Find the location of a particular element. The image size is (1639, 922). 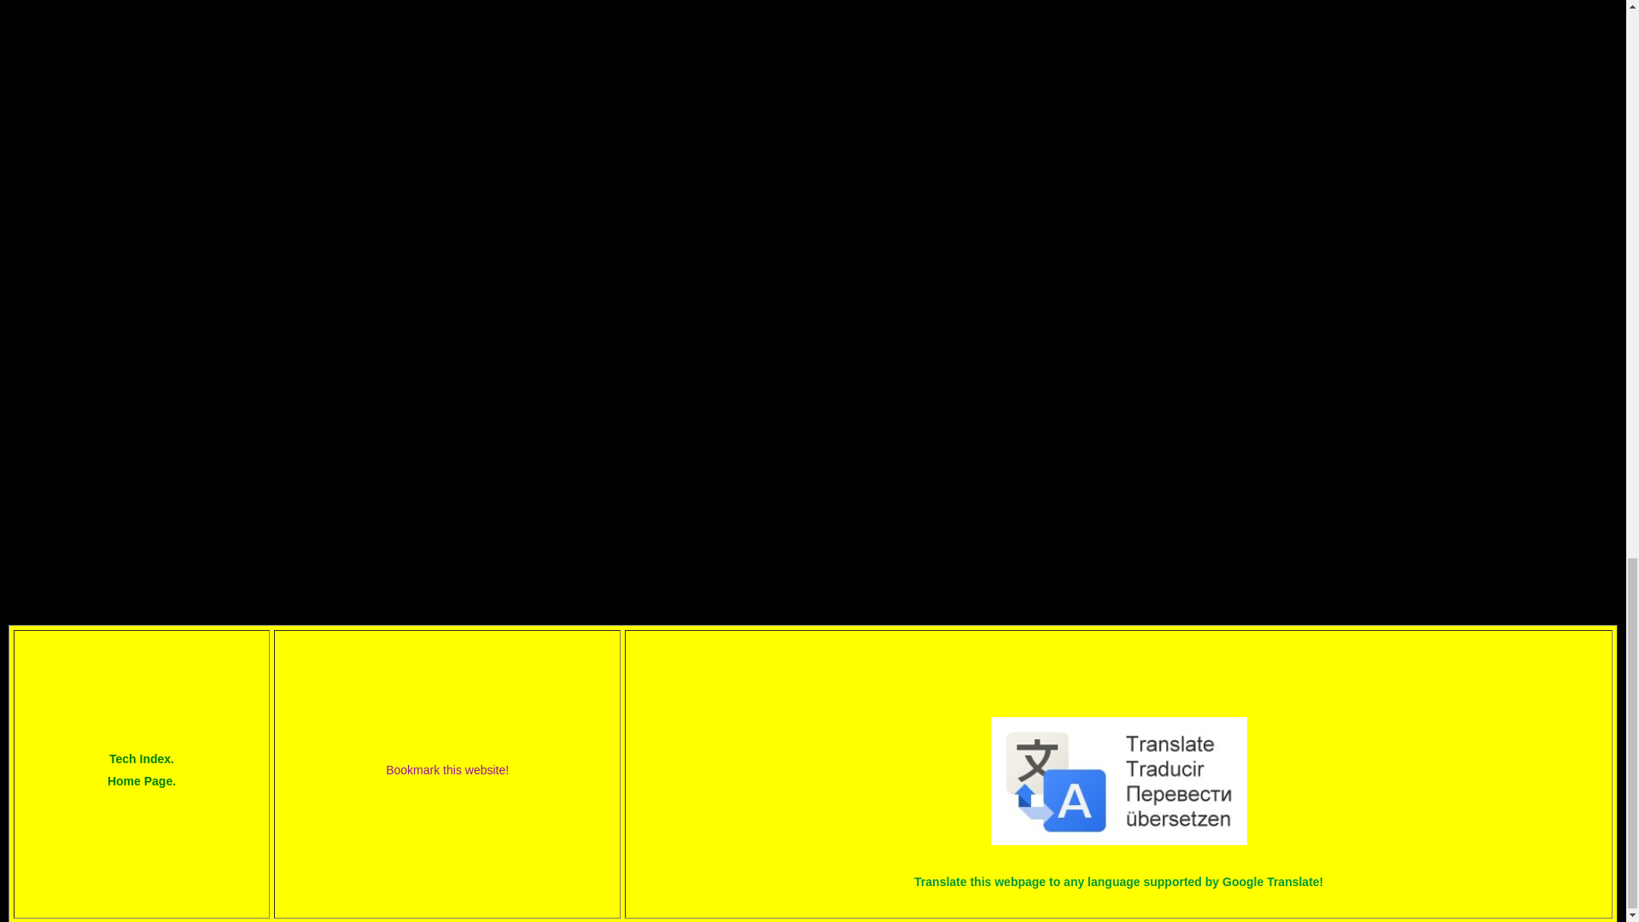

Bookmark this website! is located at coordinates (447, 770).